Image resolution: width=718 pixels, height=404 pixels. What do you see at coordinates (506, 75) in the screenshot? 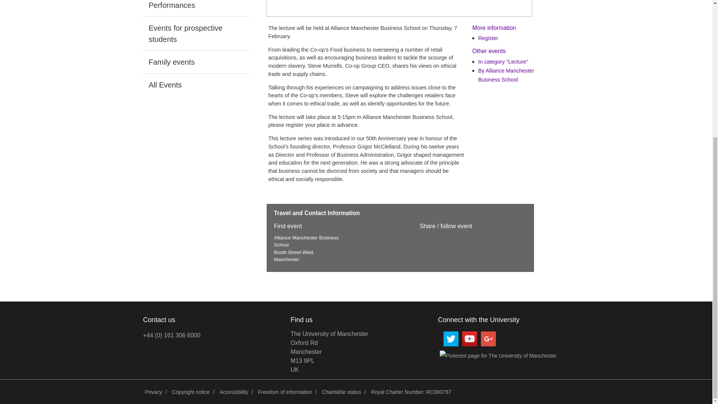
I see `Freedom of information` at bounding box center [506, 75].